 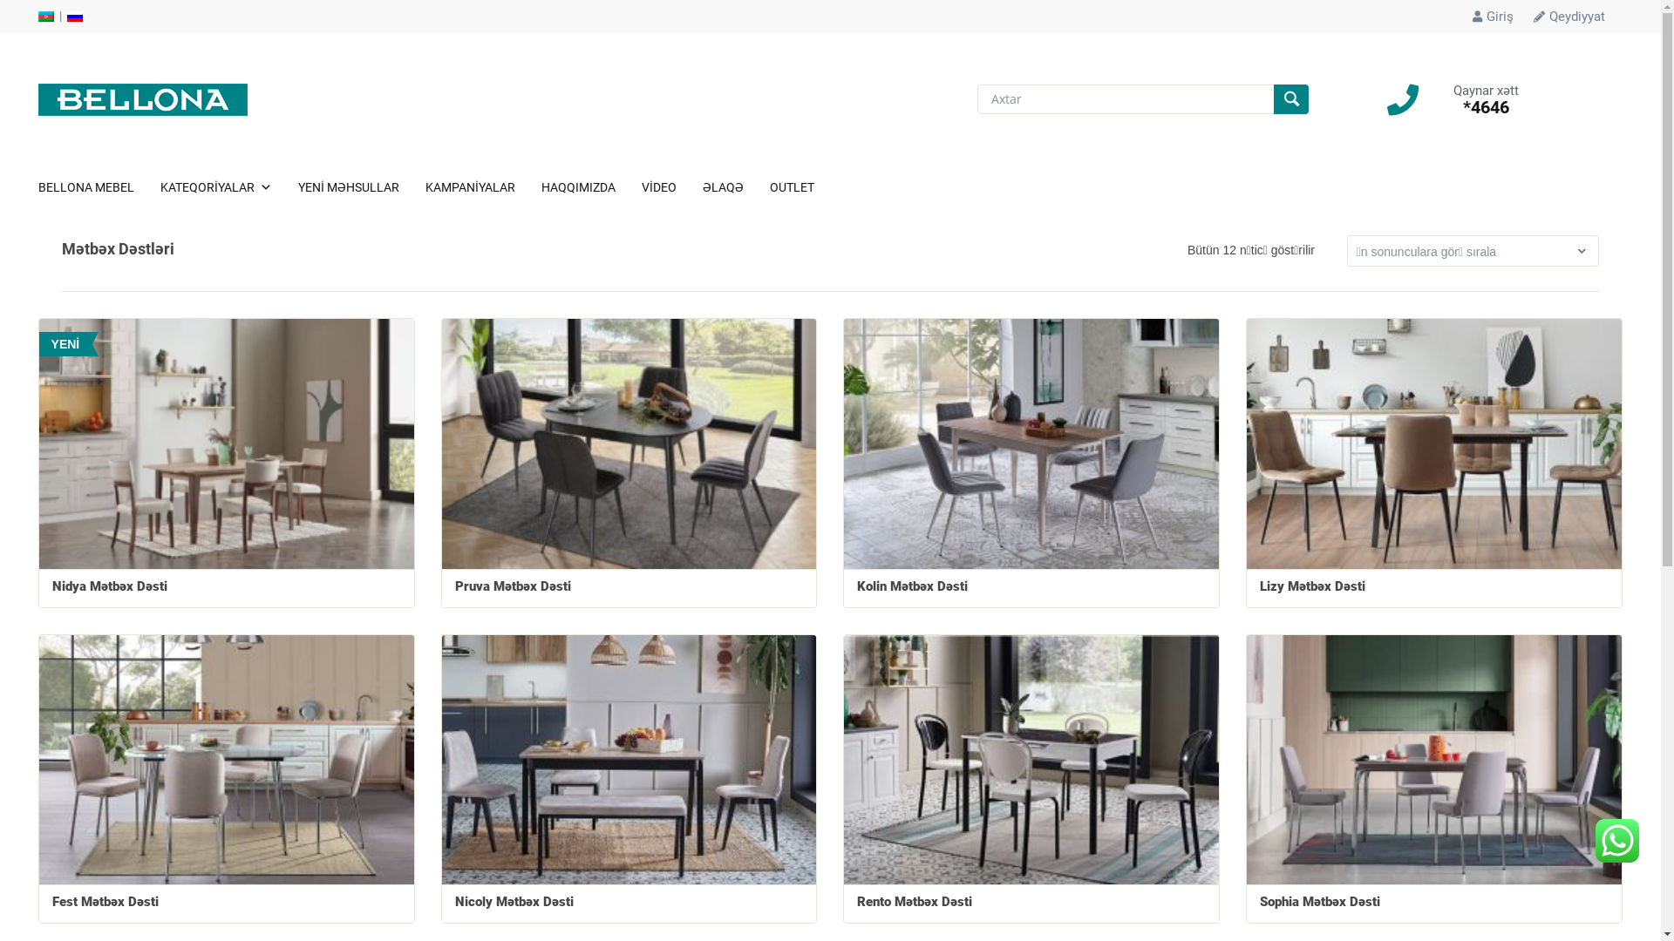 What do you see at coordinates (672, 187) in the screenshot?
I see `VIDEO` at bounding box center [672, 187].